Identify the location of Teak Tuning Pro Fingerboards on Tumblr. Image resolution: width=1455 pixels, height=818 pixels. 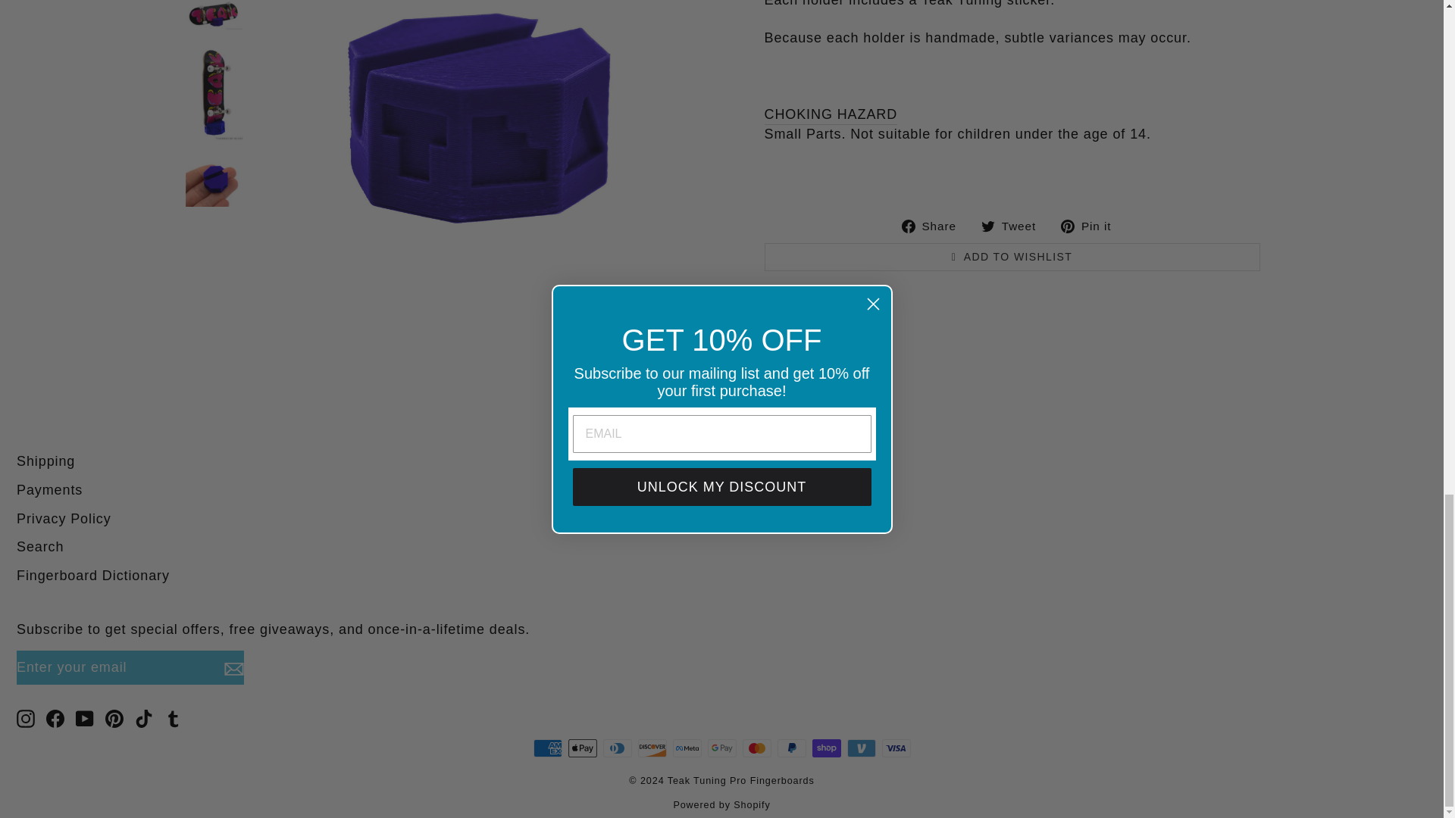
(173, 718).